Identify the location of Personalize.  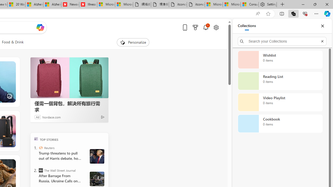
(133, 42).